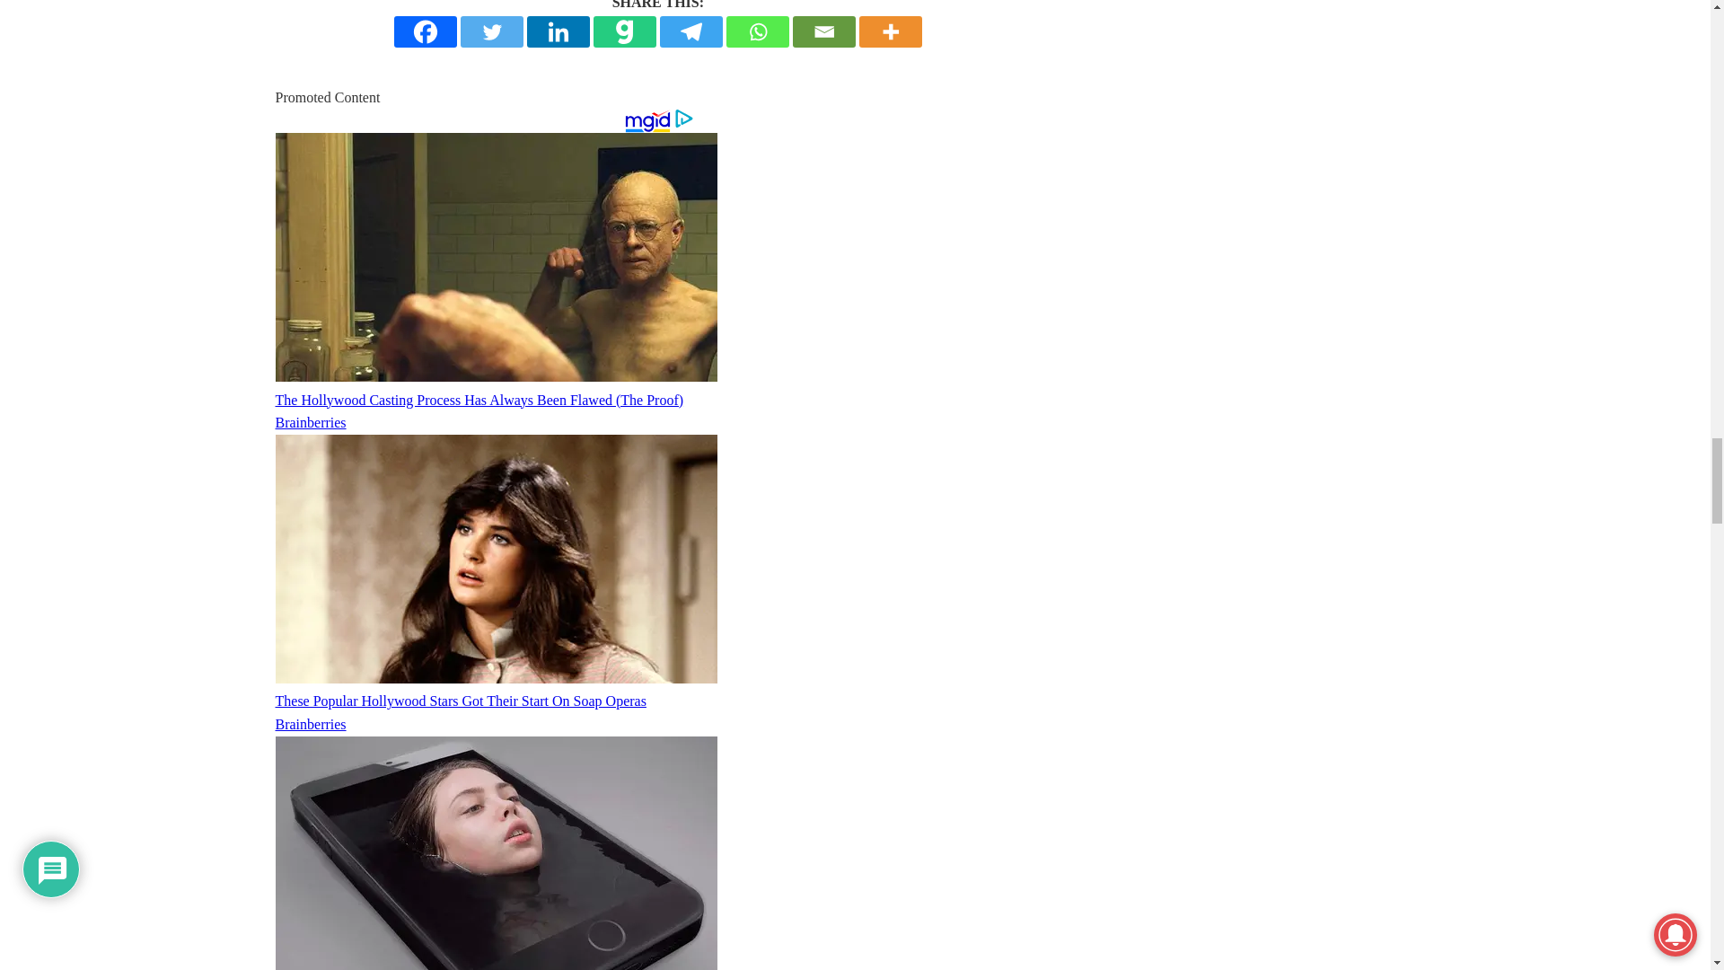 The width and height of the screenshot is (1724, 970). Describe the element at coordinates (625, 31) in the screenshot. I see `Gab` at that location.